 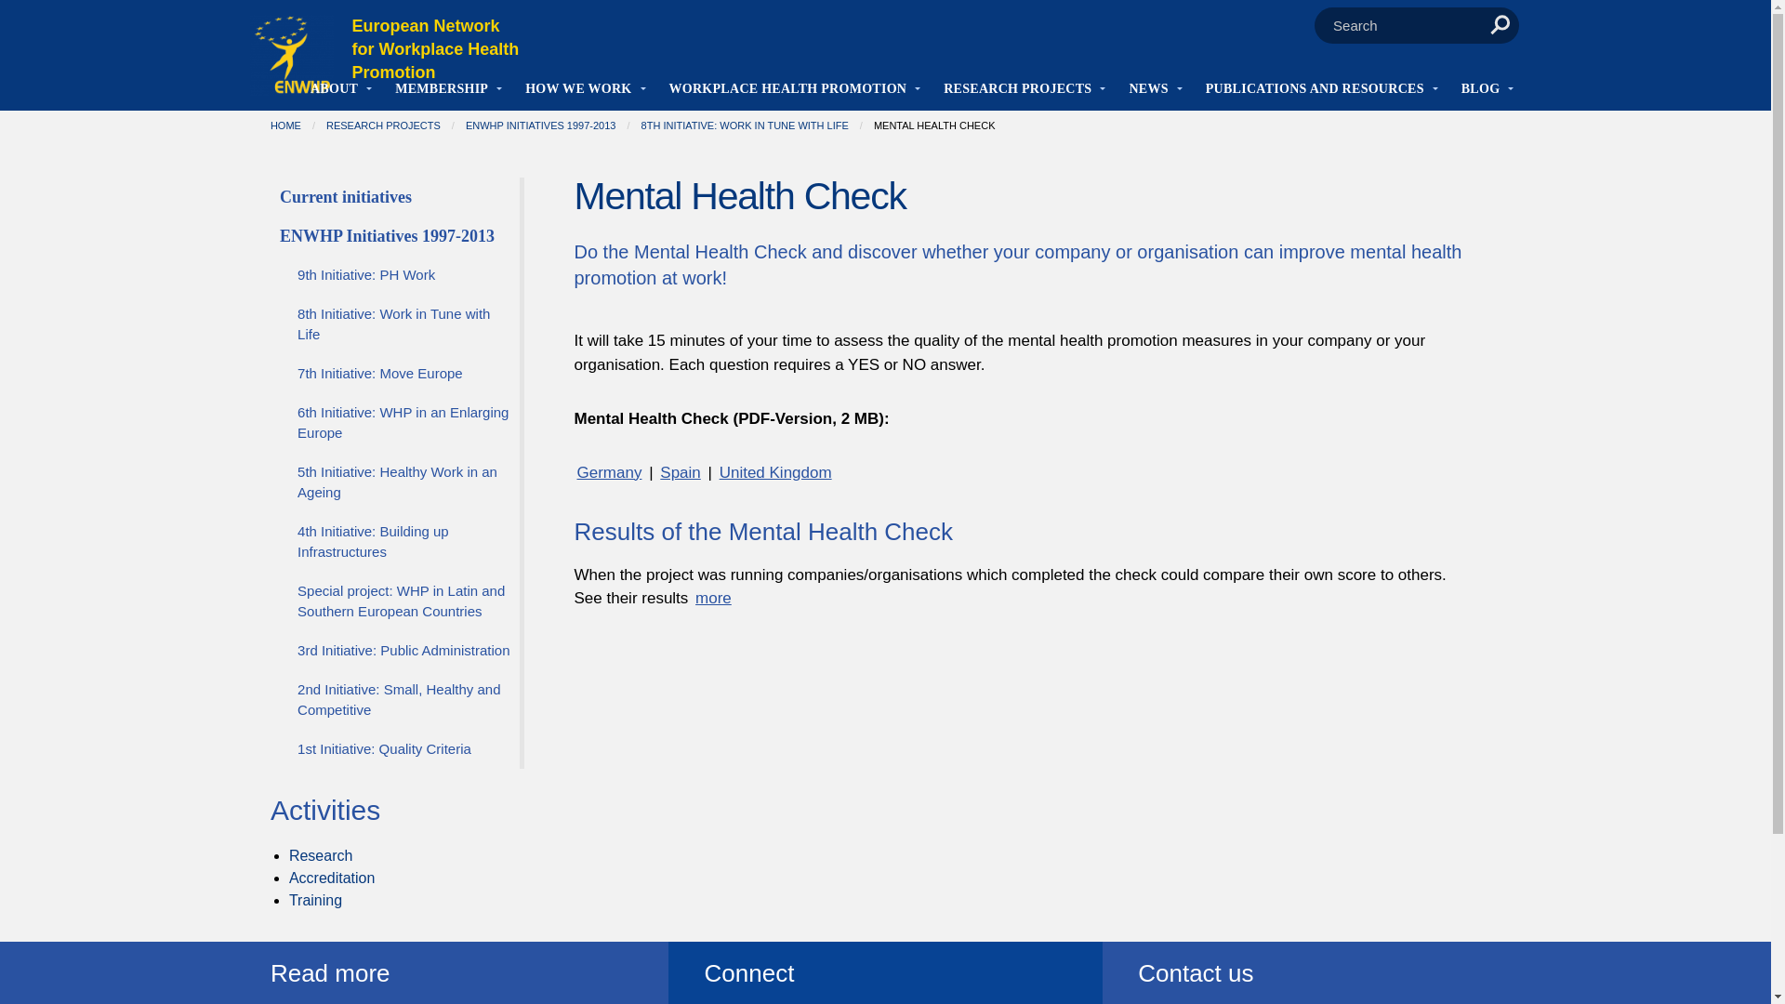 I want to click on MEMBERSHIP, so click(x=442, y=91).